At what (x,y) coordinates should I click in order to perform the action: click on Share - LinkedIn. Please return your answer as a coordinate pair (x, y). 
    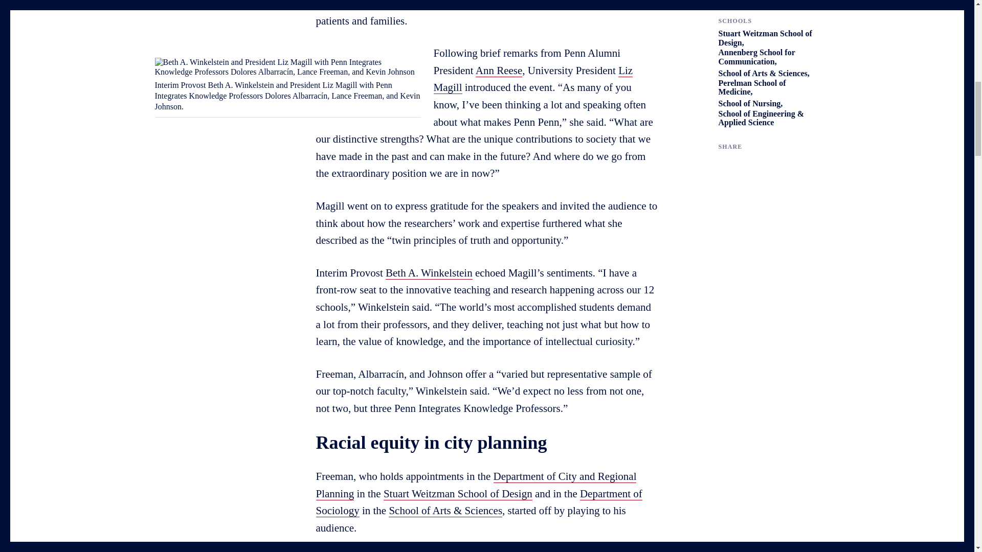
    Looking at the image, I should click on (763, 164).